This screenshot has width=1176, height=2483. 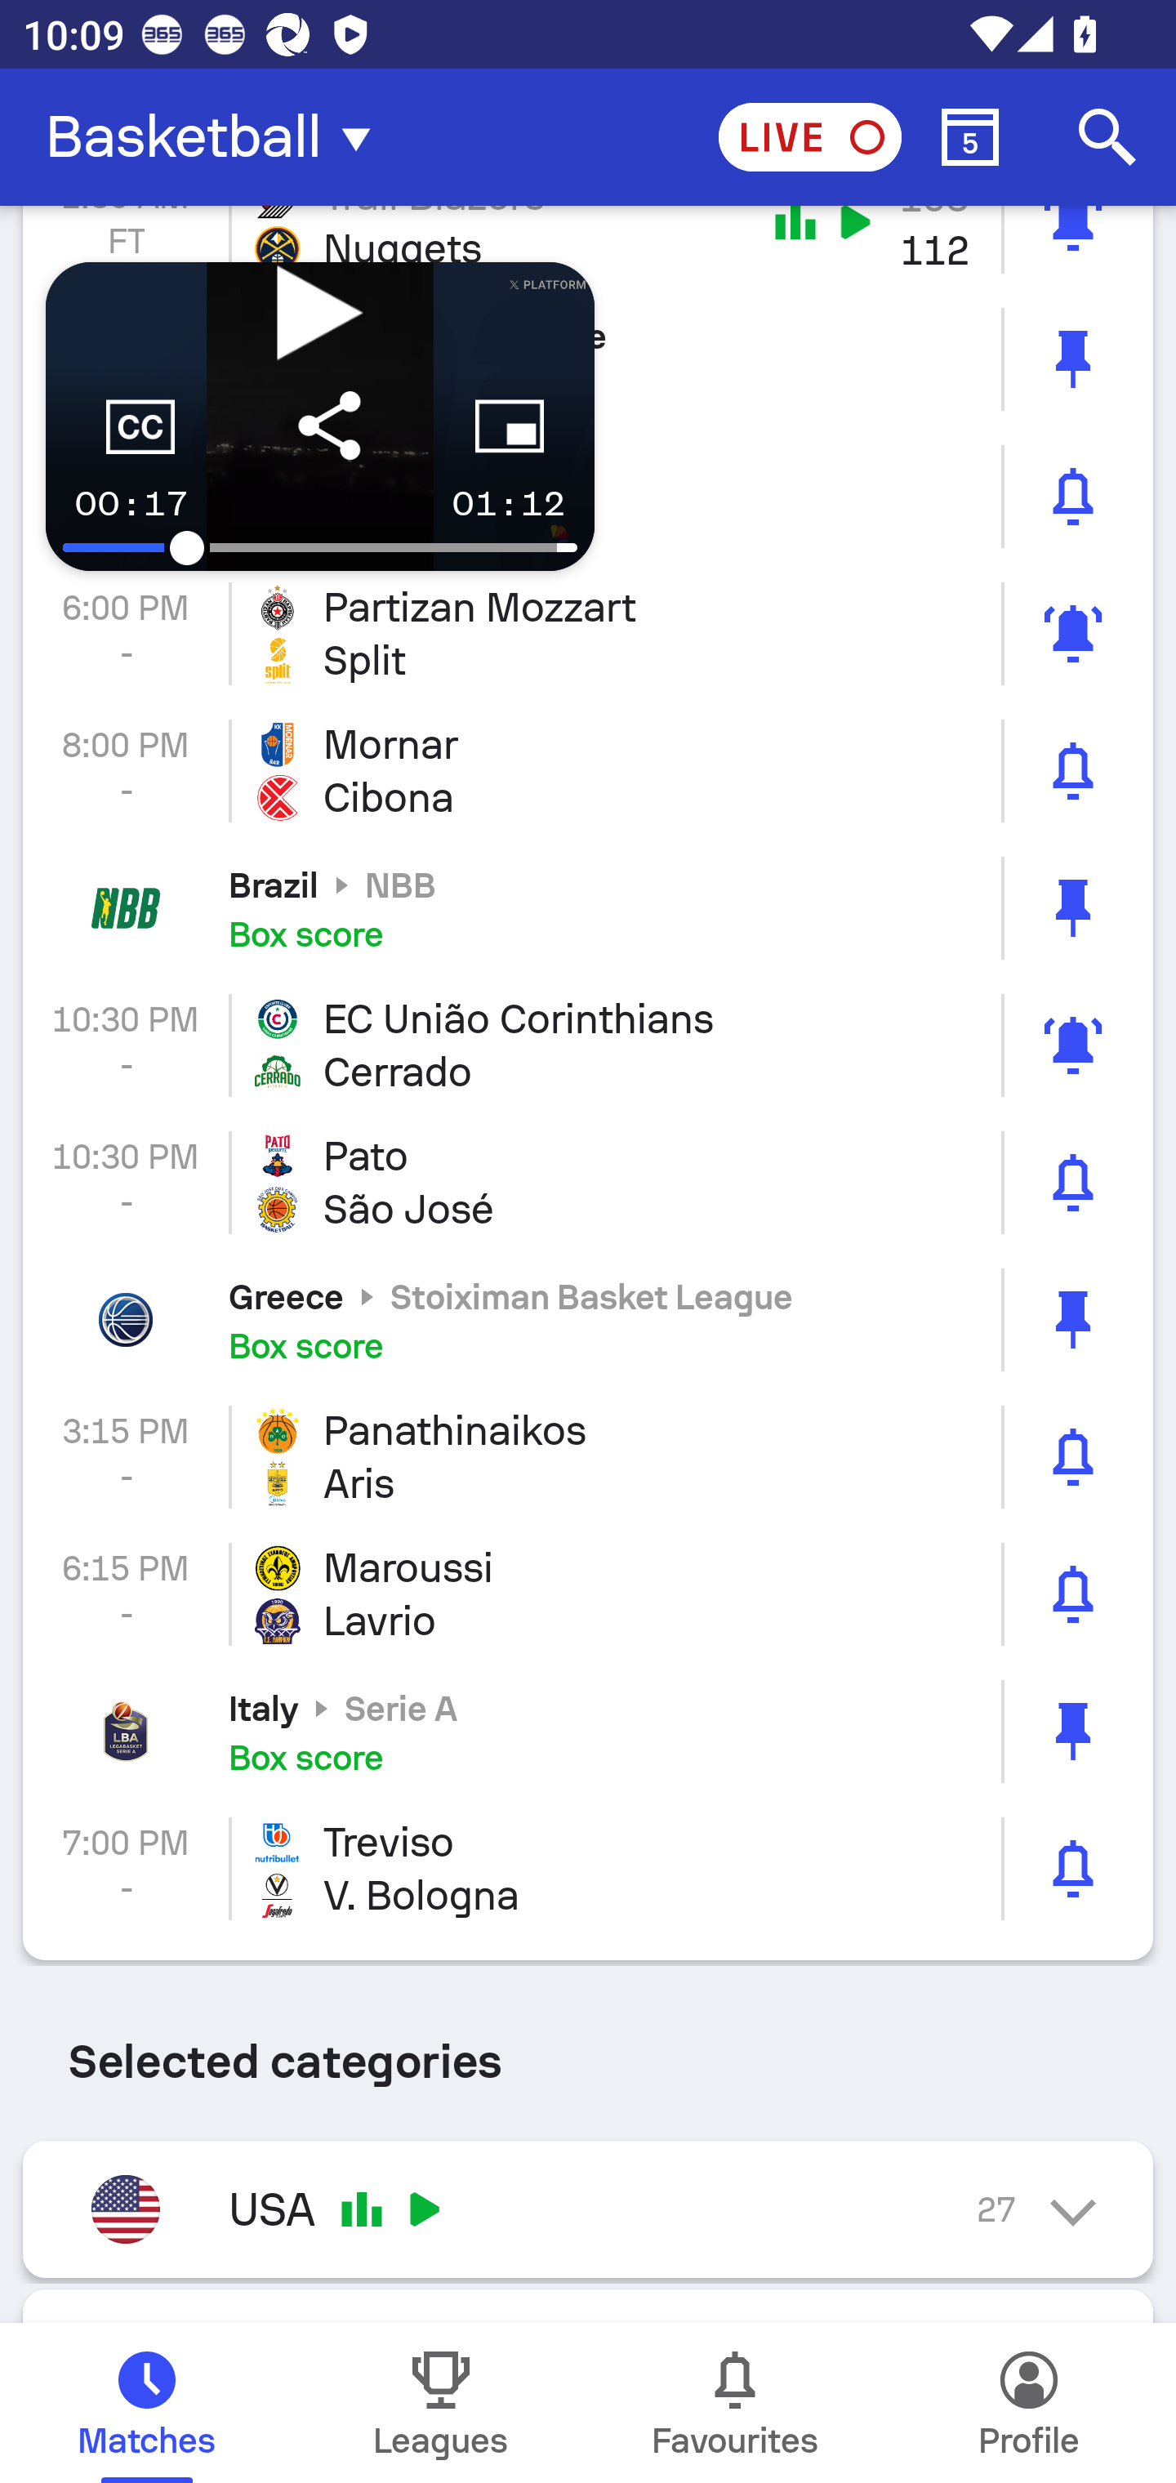 What do you see at coordinates (1029, 2403) in the screenshot?
I see `Profile` at bounding box center [1029, 2403].